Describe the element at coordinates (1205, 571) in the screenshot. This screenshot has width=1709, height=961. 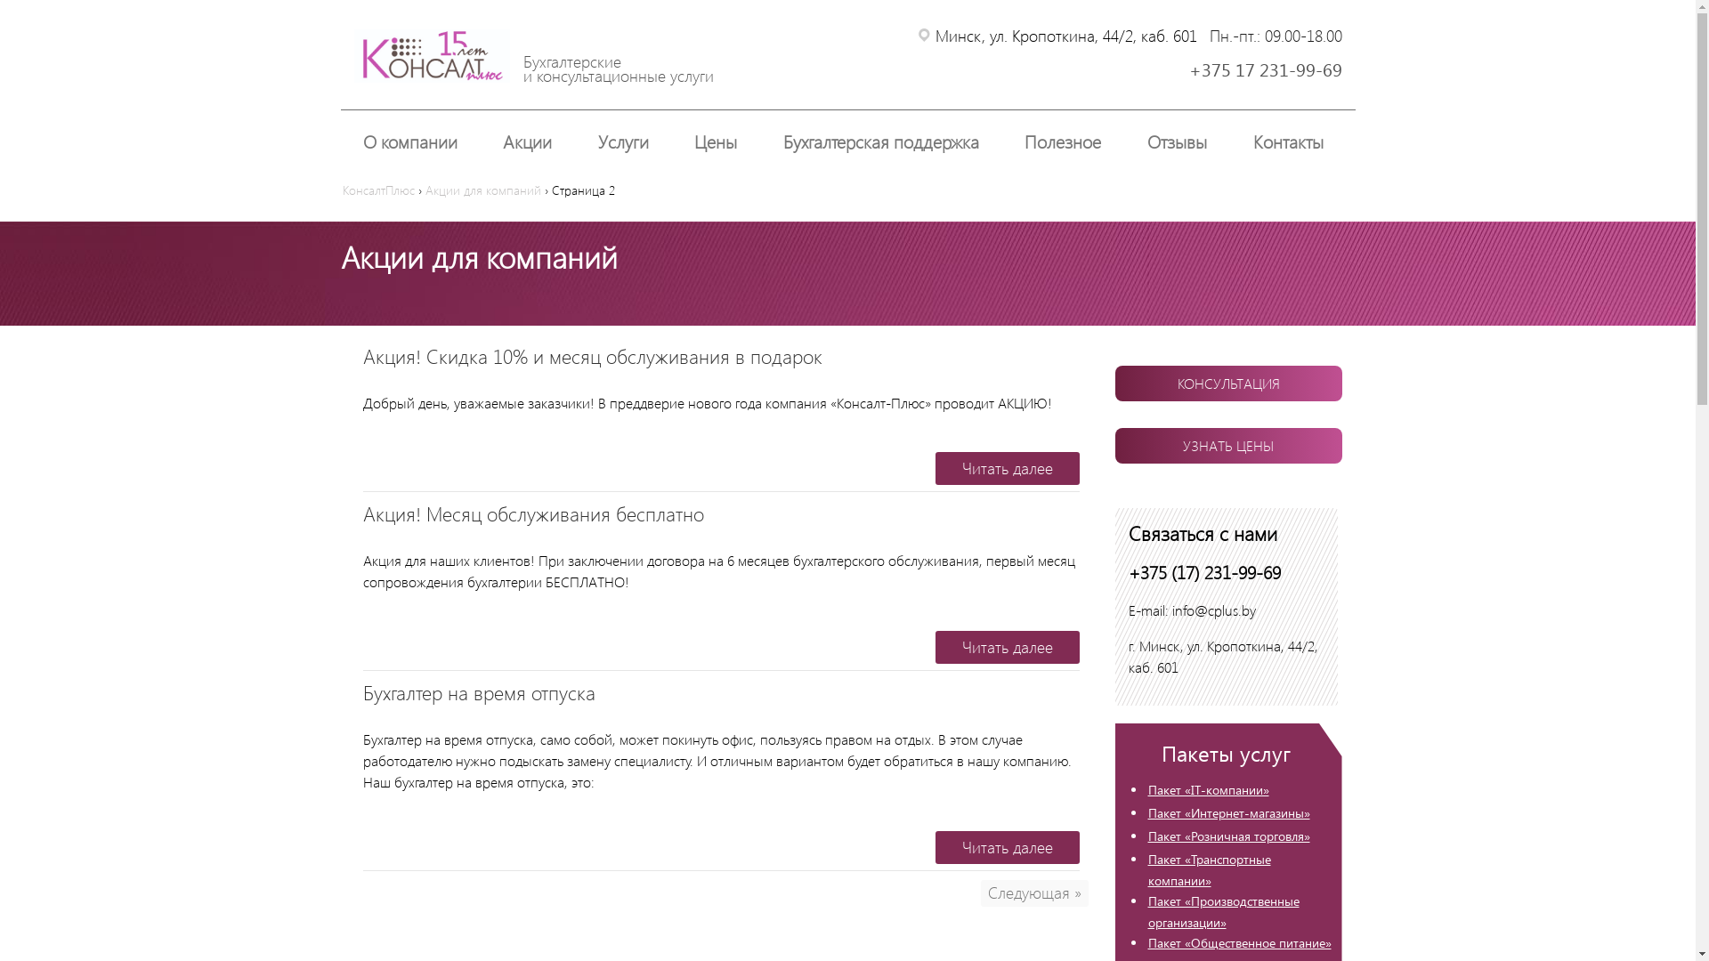
I see `+375 (17) 231-99-69` at that location.